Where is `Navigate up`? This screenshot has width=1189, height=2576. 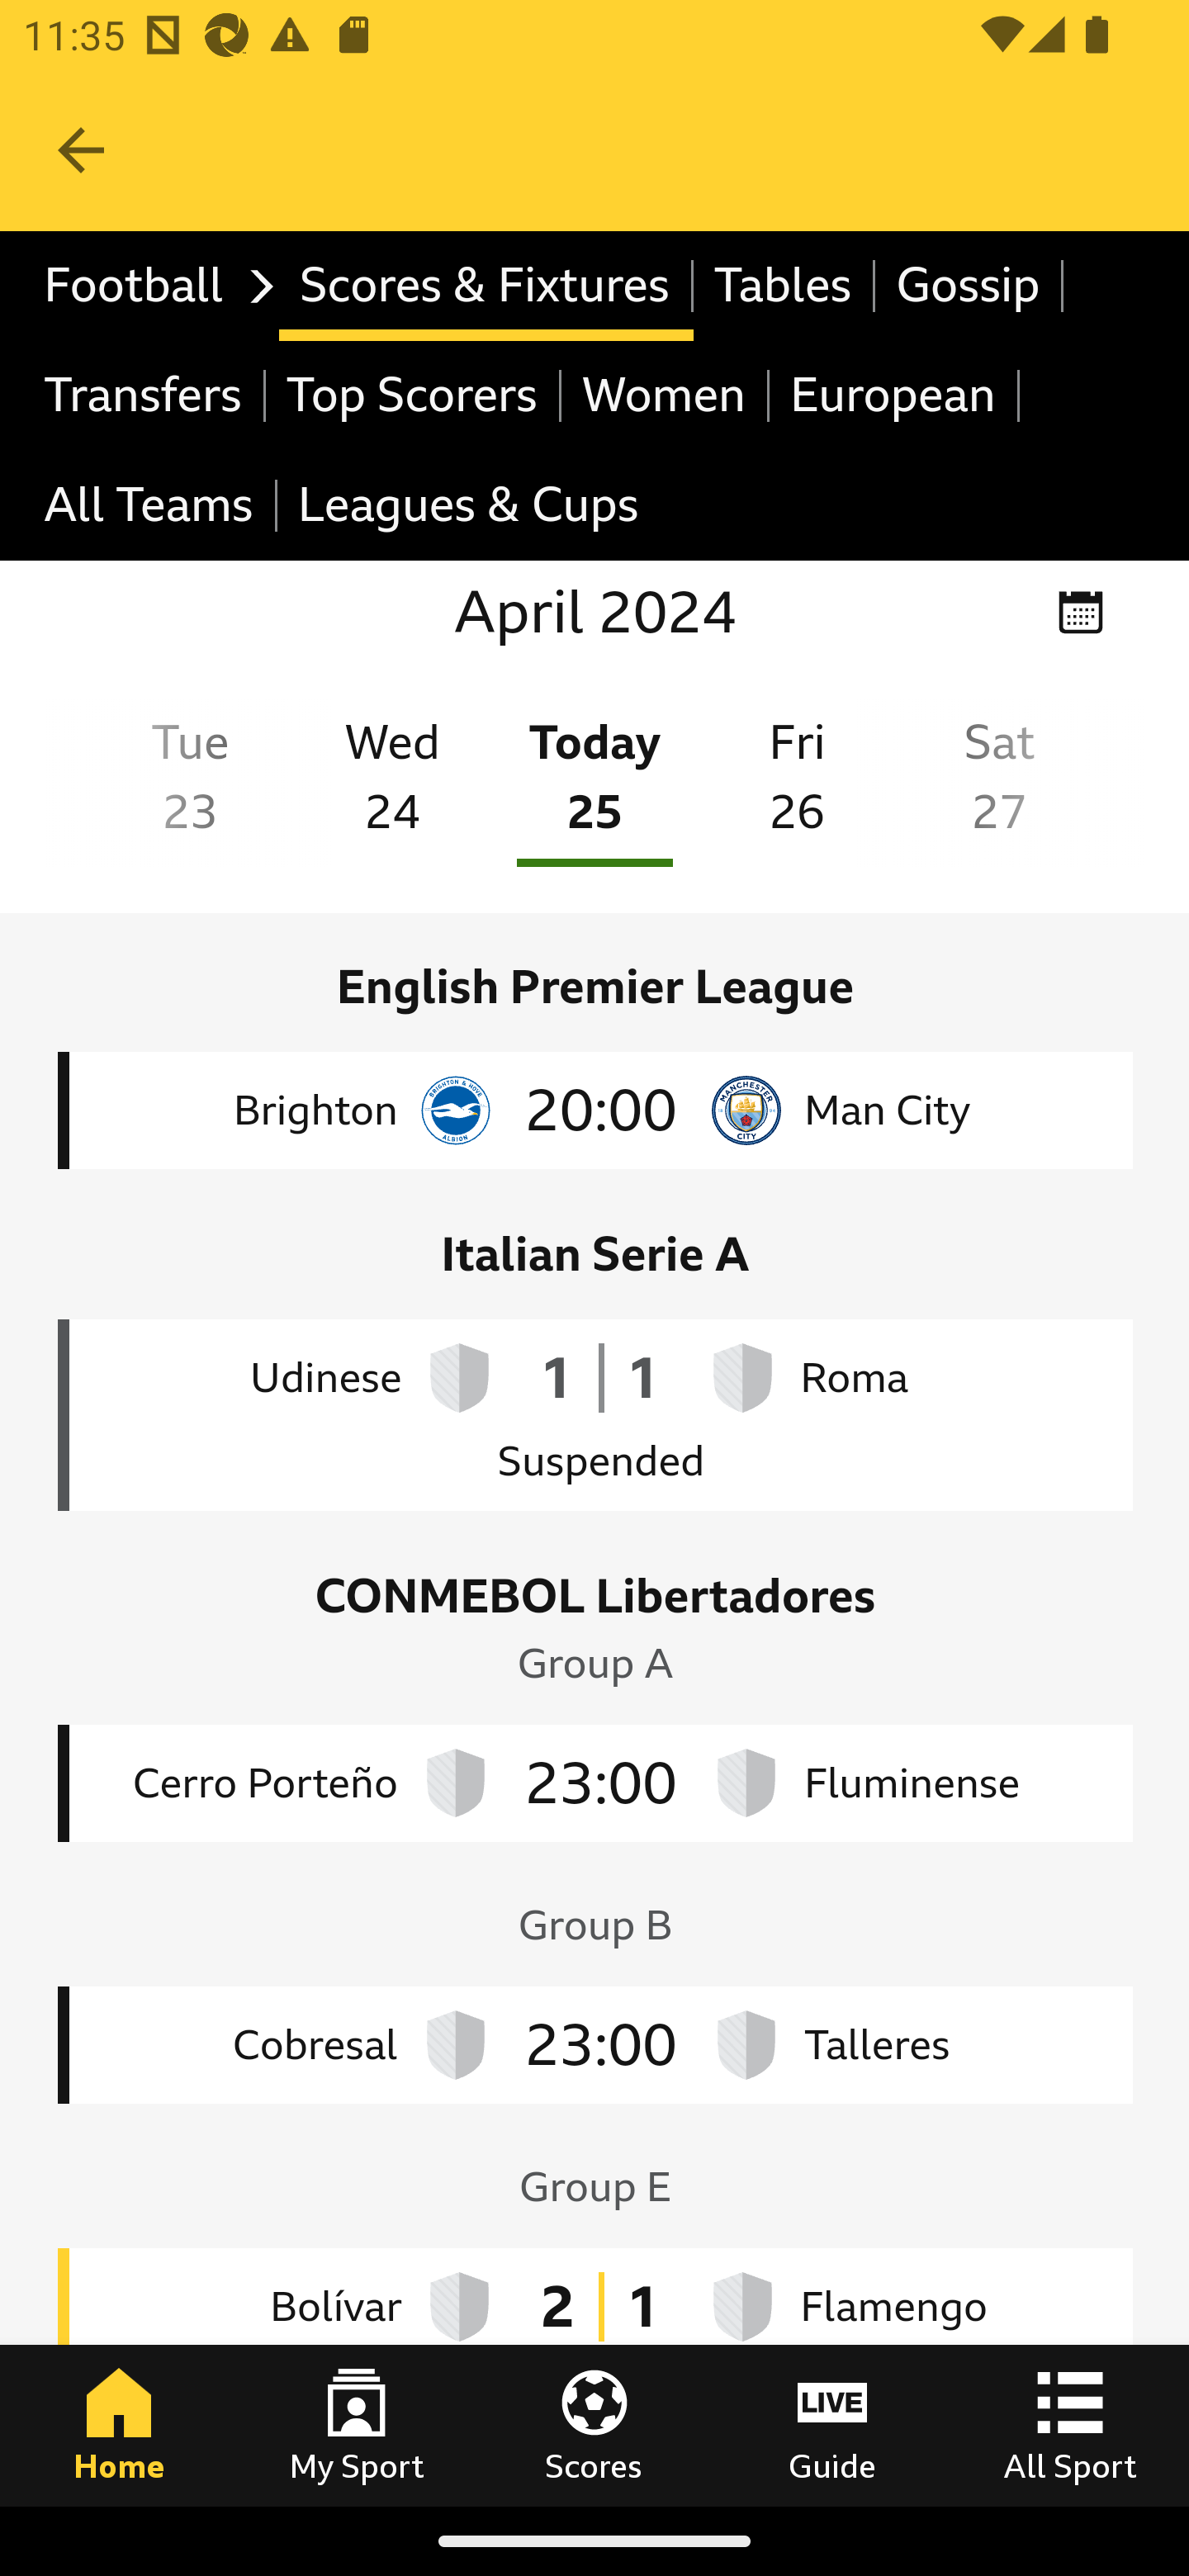 Navigate up is located at coordinates (81, 150).